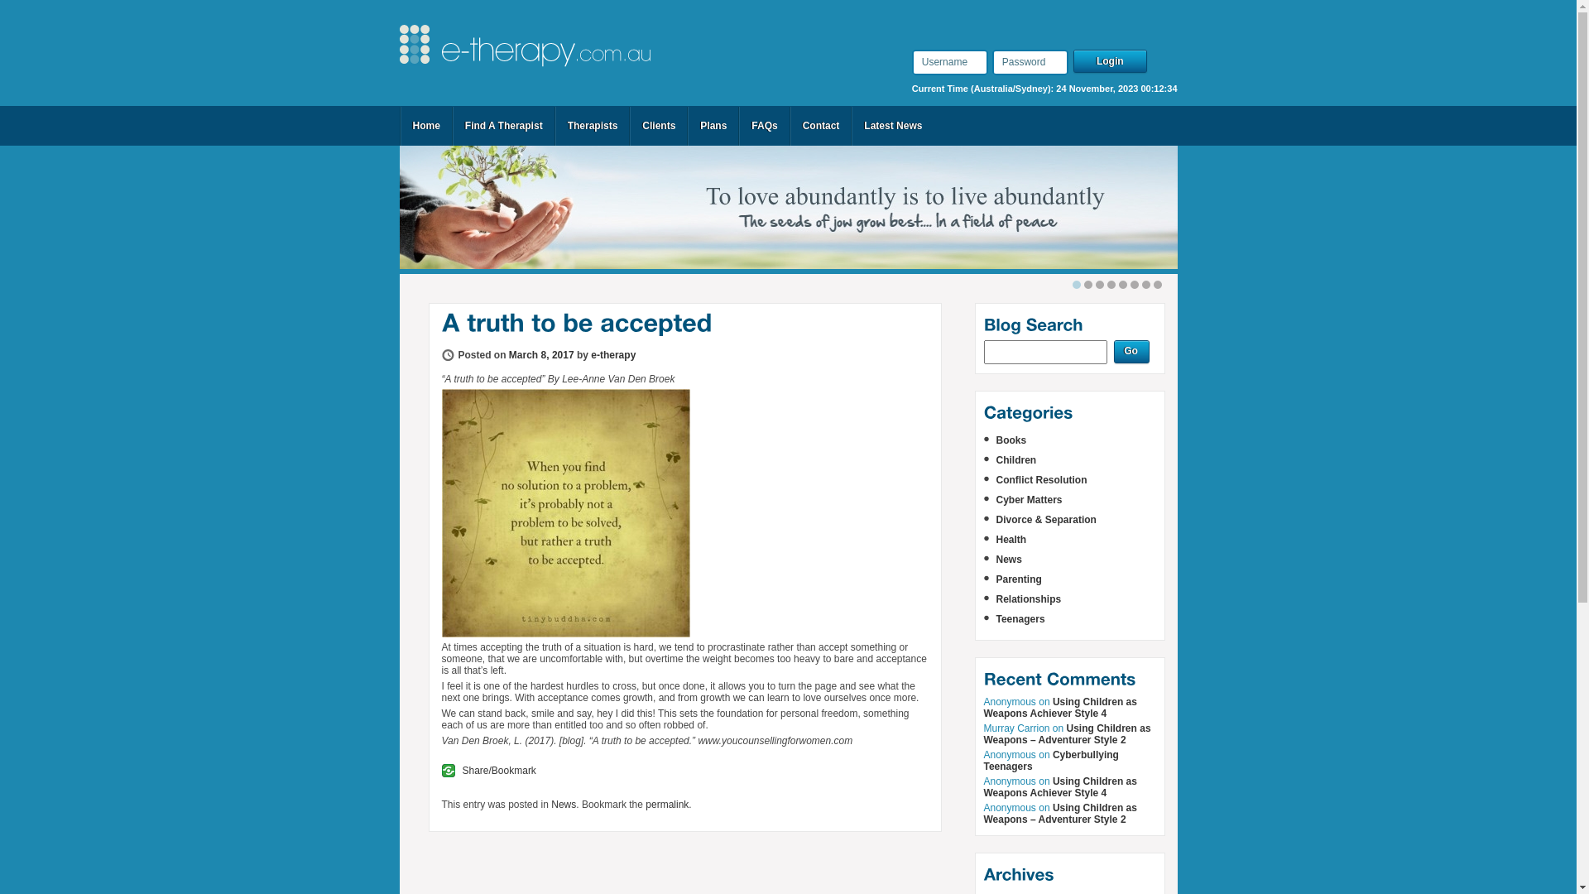  What do you see at coordinates (893, 126) in the screenshot?
I see `Latest News` at bounding box center [893, 126].